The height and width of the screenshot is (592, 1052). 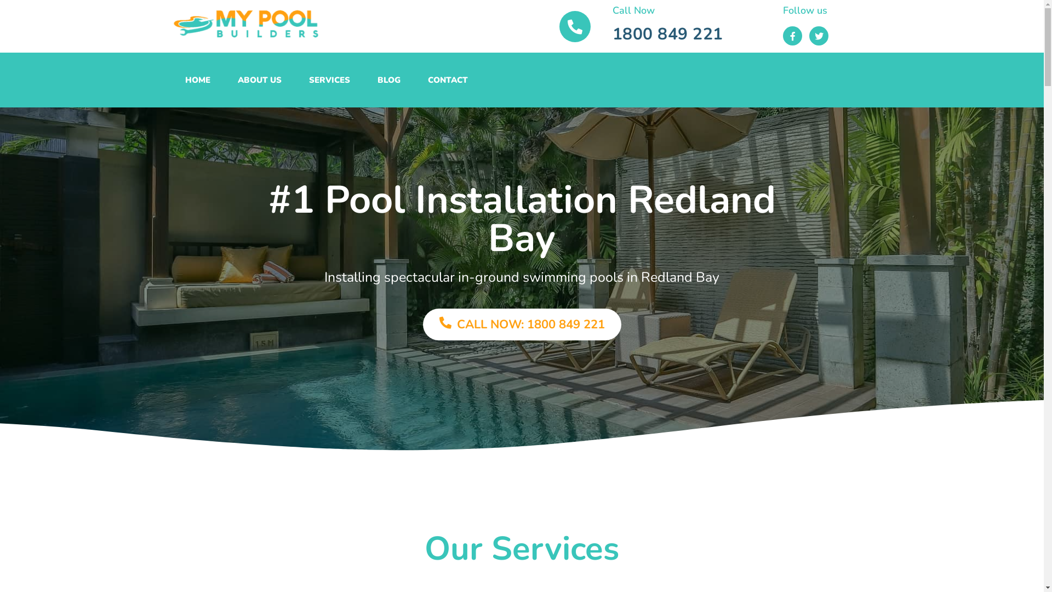 I want to click on CONTACT, so click(x=448, y=80).